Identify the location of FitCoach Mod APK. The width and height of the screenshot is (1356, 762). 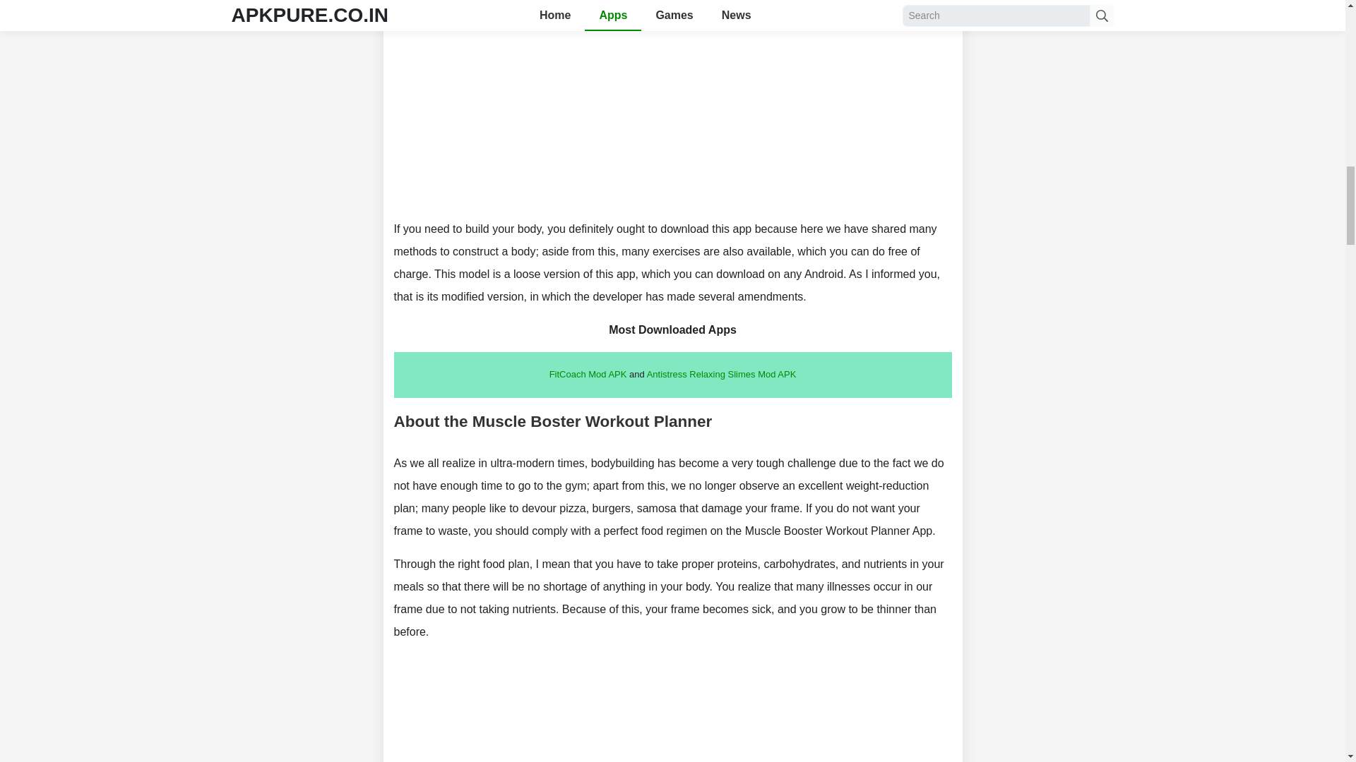
(588, 374).